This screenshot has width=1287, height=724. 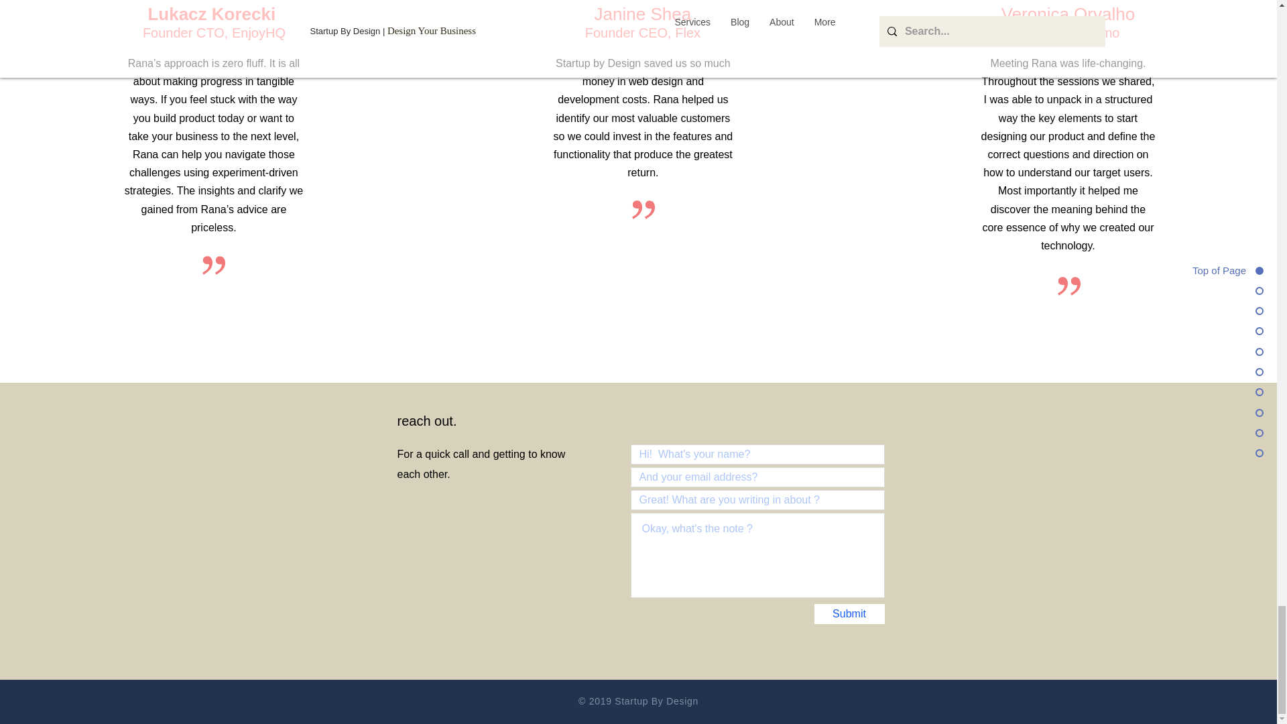 I want to click on Didimo, so click(x=1099, y=32).